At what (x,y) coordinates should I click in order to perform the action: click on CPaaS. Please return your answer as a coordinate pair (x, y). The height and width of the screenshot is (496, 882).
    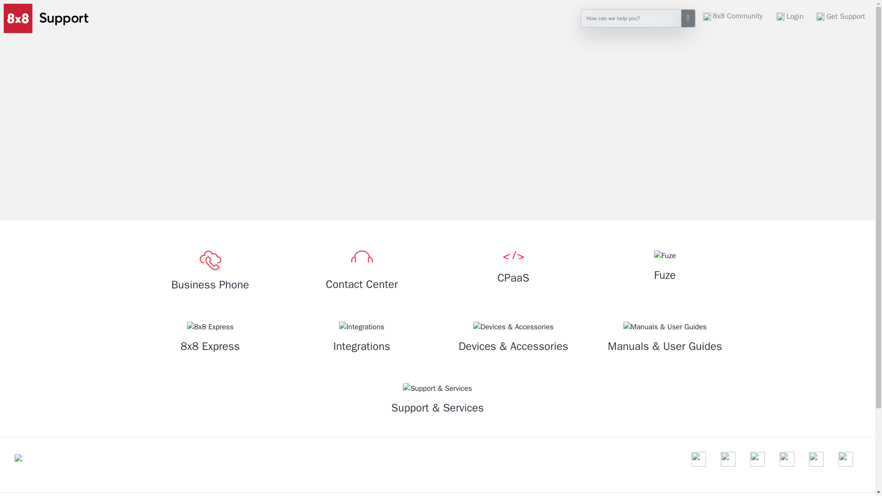
    Looking at the image, I should click on (513, 269).